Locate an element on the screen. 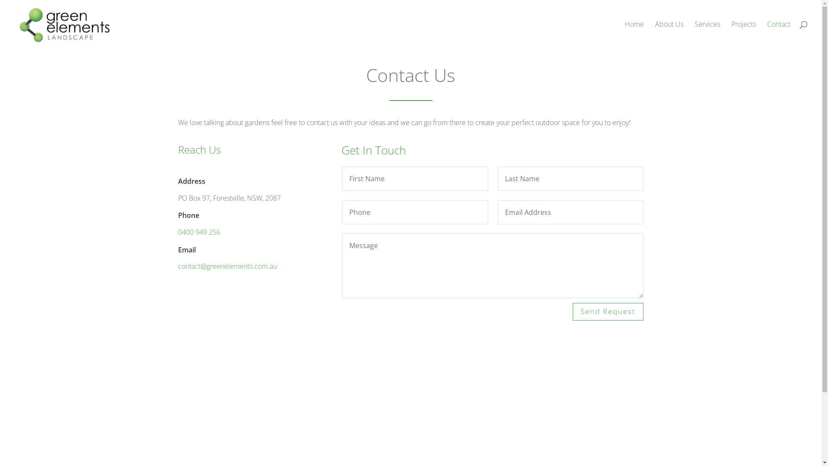 The height and width of the screenshot is (466, 828). Send Request is located at coordinates (608, 312).